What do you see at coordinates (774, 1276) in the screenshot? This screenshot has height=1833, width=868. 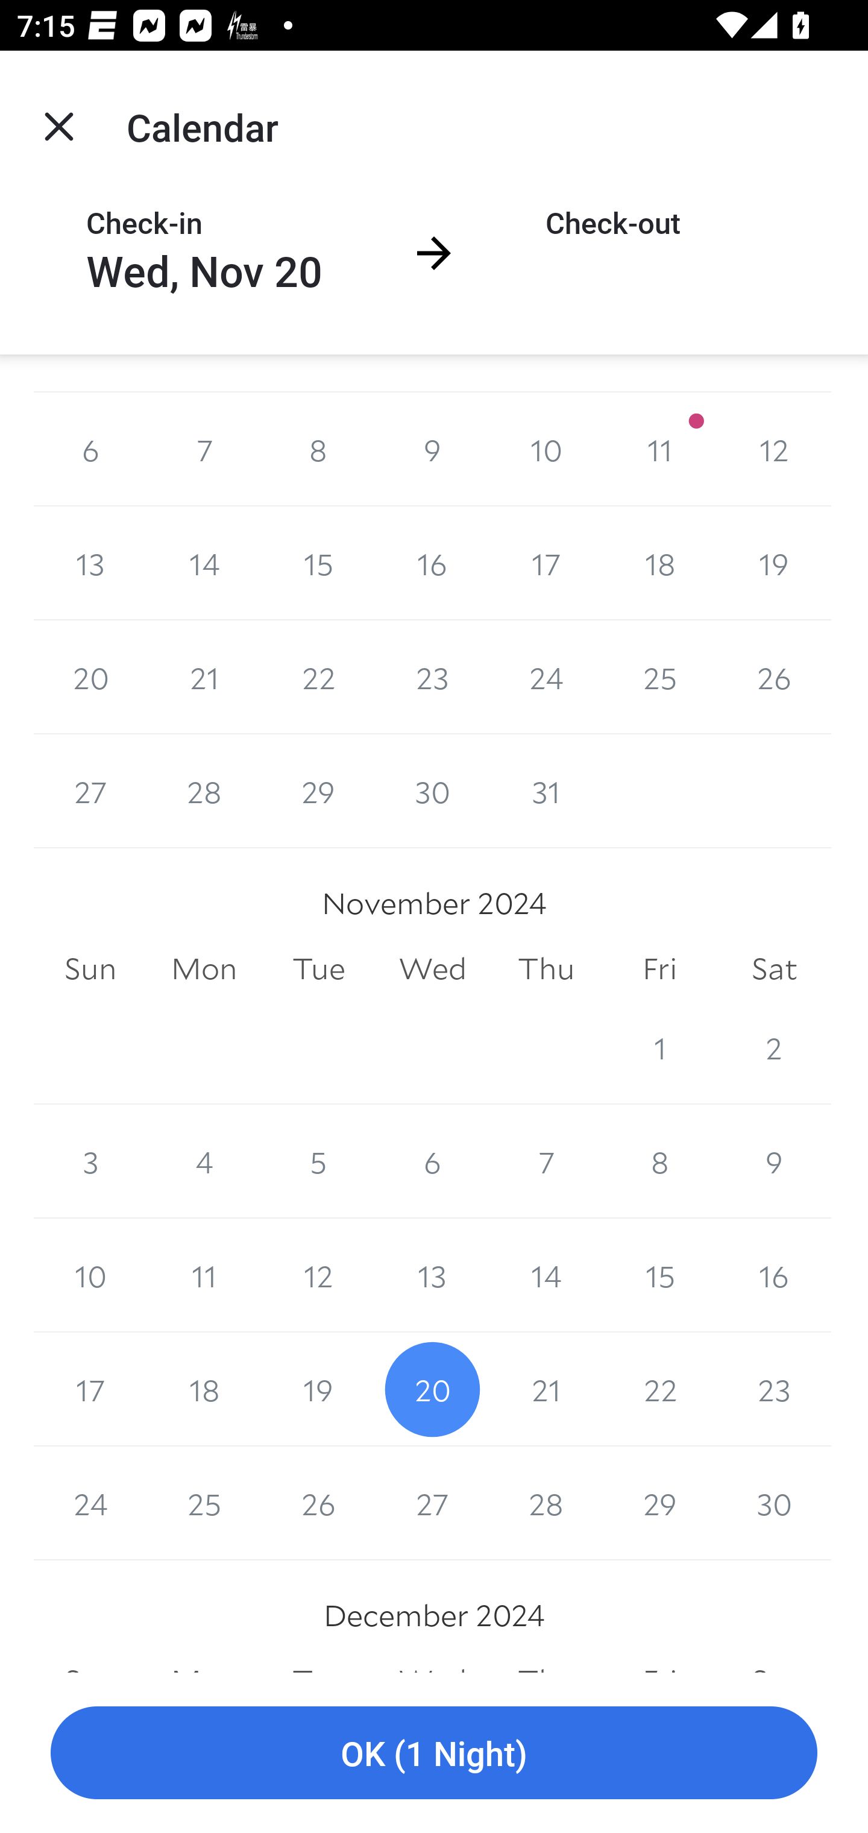 I see `16 16 November 2024` at bounding box center [774, 1276].